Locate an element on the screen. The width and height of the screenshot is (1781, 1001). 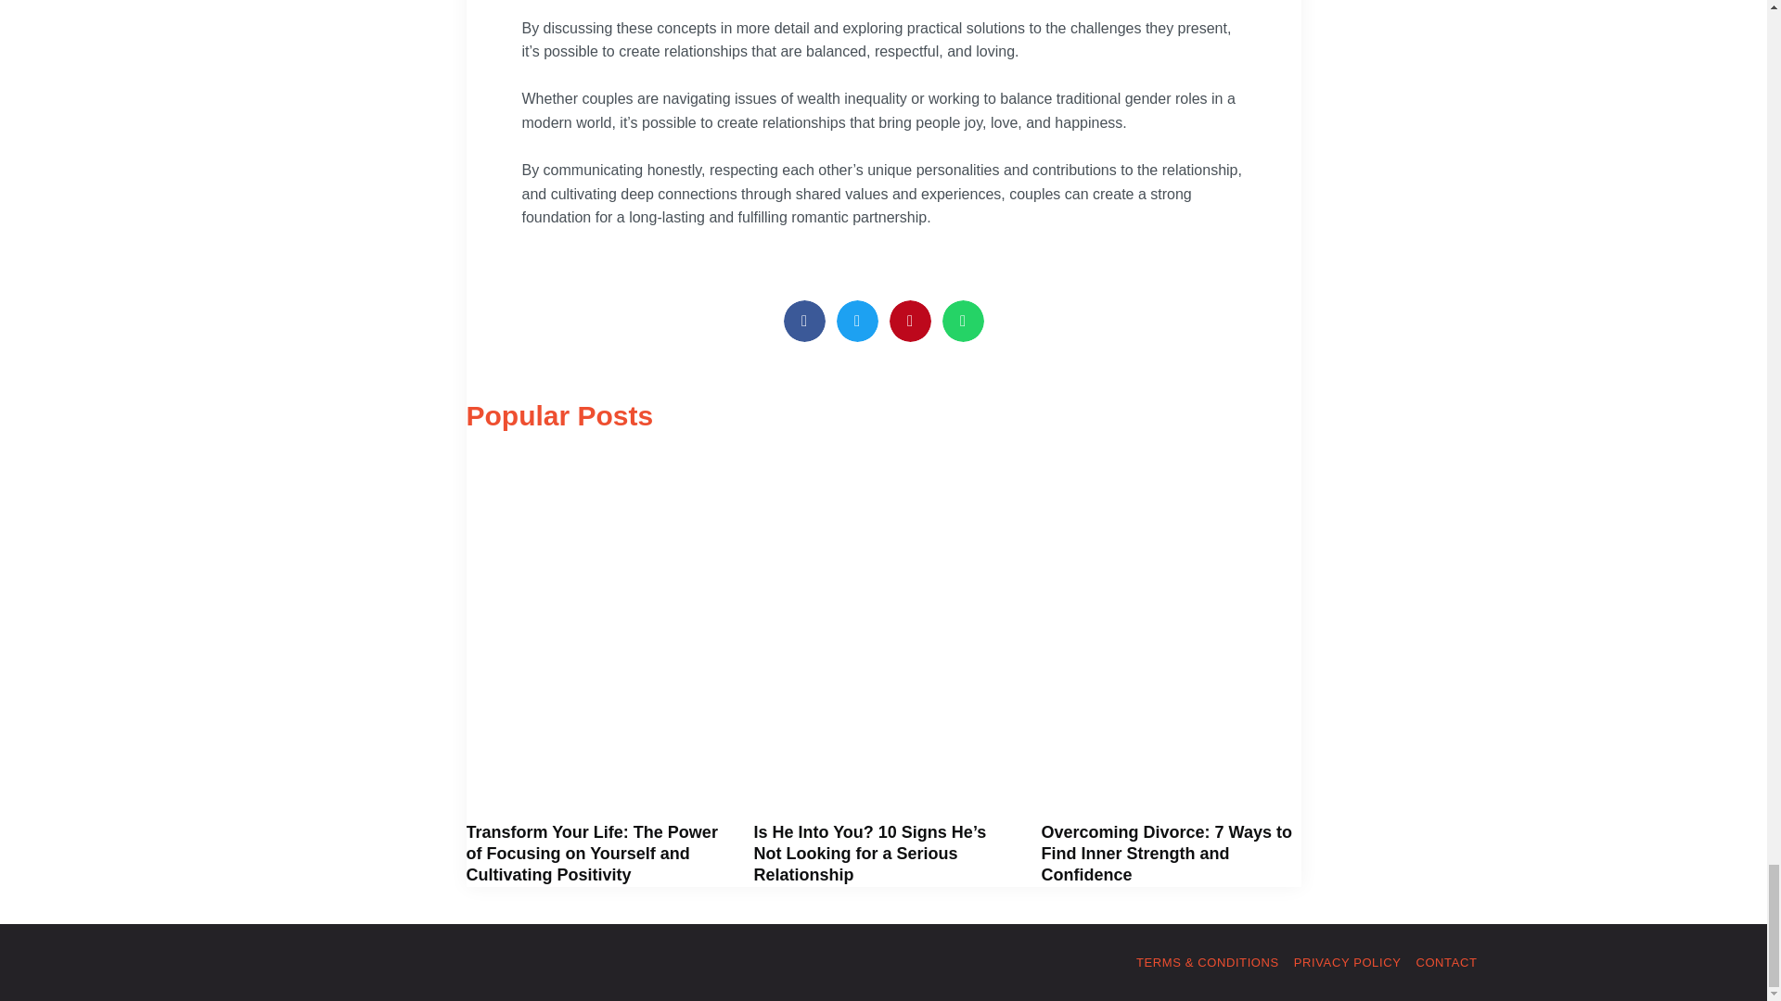
CONTACT is located at coordinates (1445, 962).